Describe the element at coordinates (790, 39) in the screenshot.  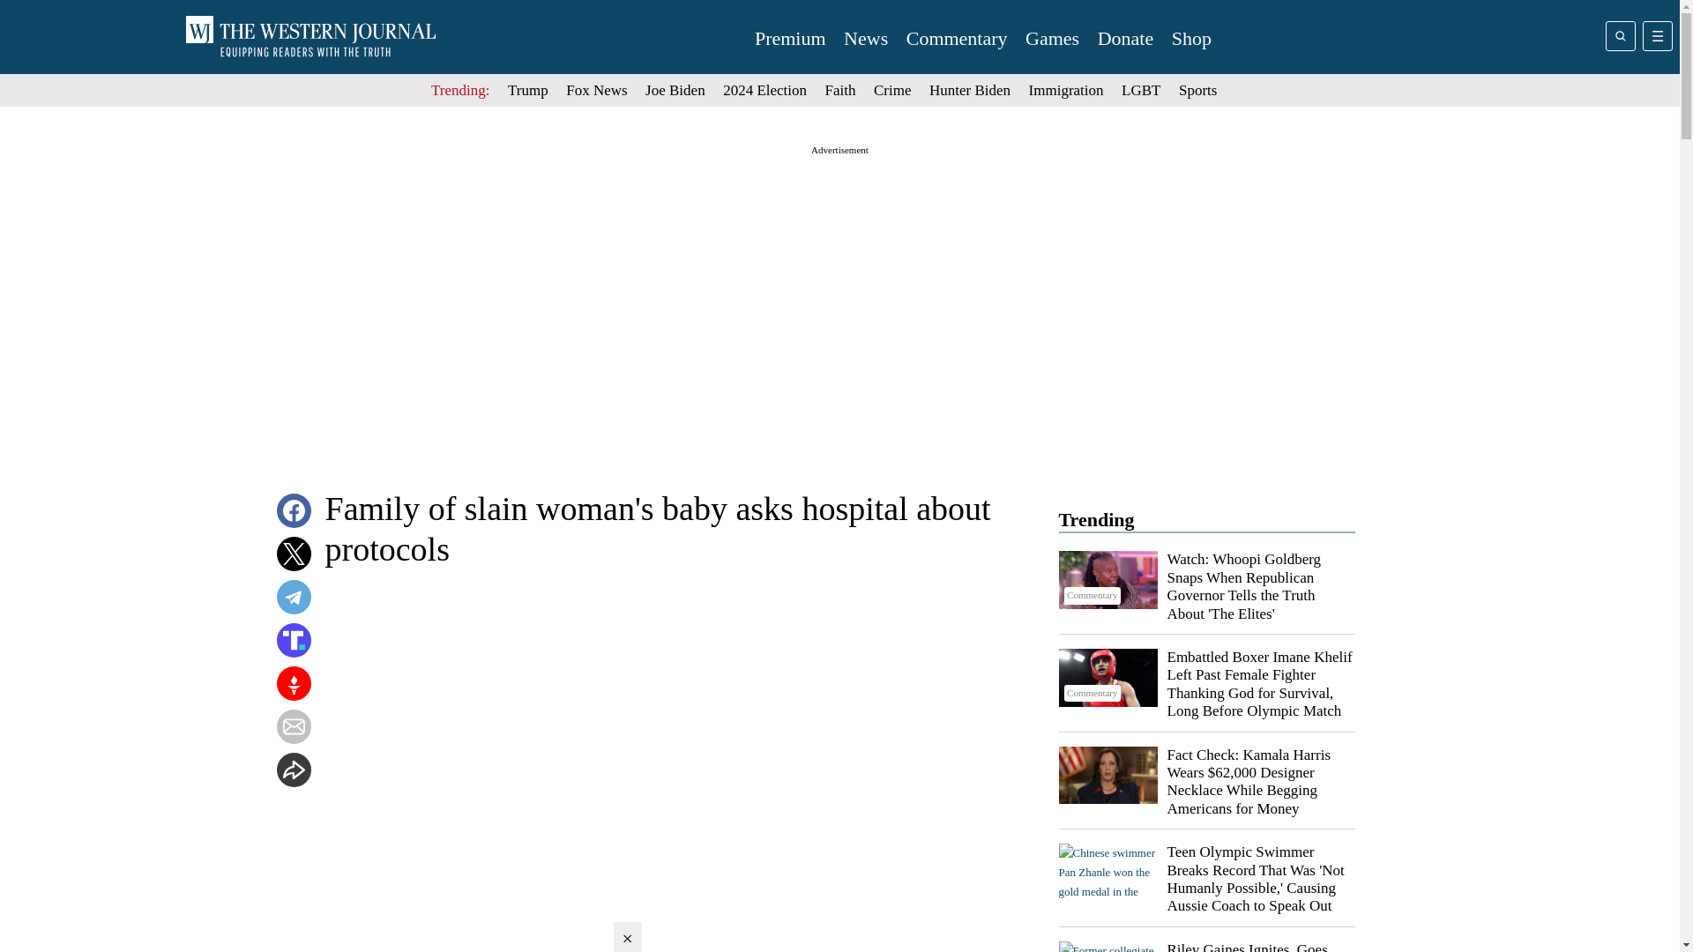
I see `Premium` at that location.